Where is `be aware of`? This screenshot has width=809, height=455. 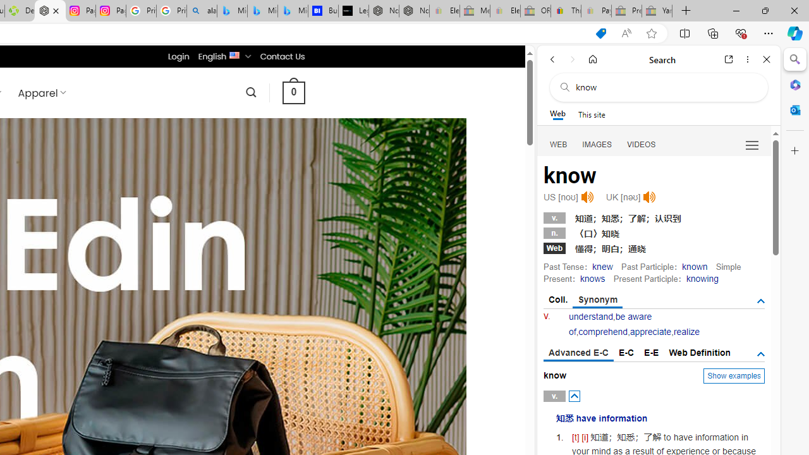
be aware of is located at coordinates (610, 324).